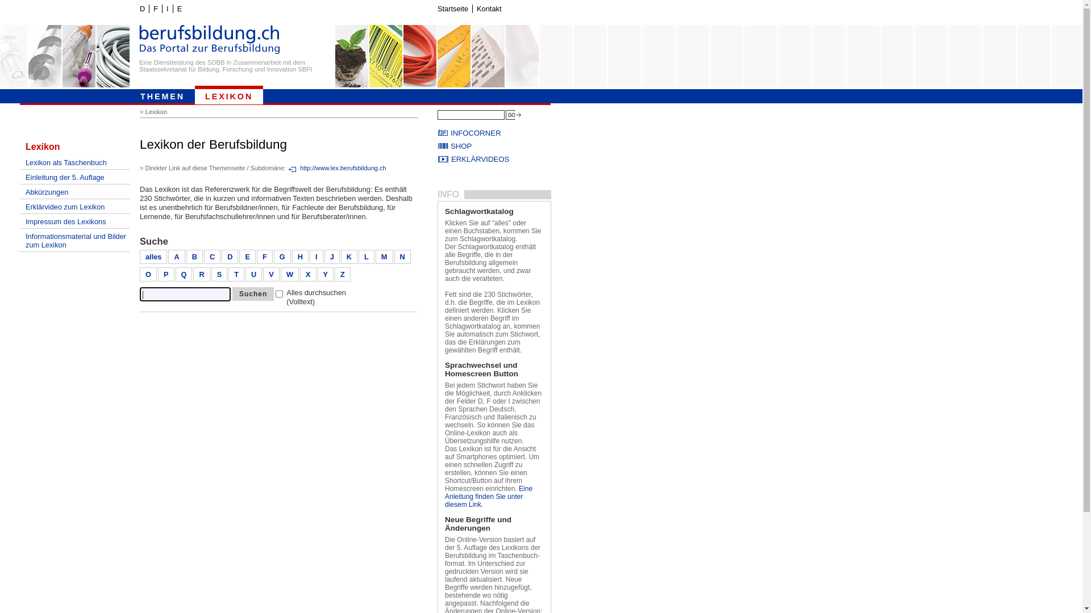 This screenshot has width=1091, height=613. Describe the element at coordinates (236, 275) in the screenshot. I see `T` at that location.